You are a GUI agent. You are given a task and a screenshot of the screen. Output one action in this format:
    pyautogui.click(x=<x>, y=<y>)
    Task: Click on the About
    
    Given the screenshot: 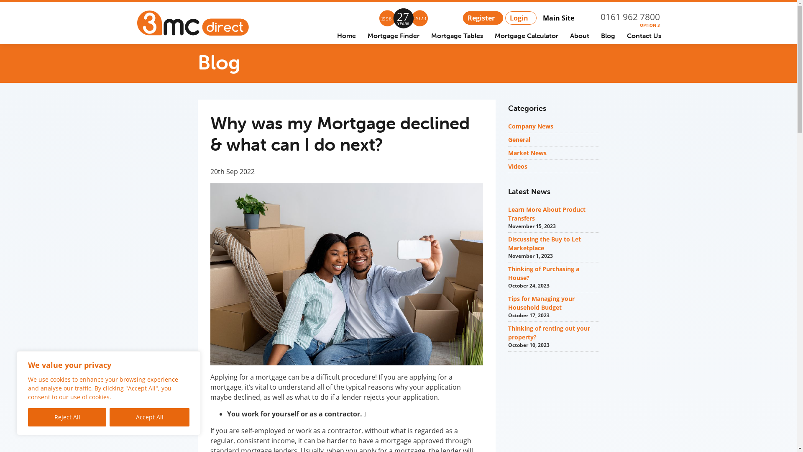 What is the action you would take?
    pyautogui.click(x=579, y=36)
    